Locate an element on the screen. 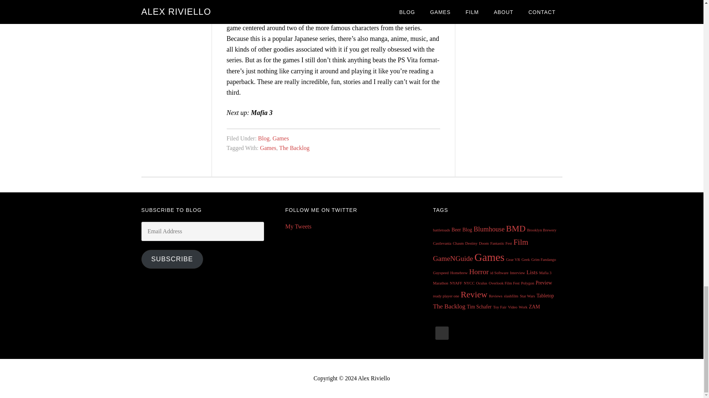 The width and height of the screenshot is (709, 398). BMD is located at coordinates (516, 228).